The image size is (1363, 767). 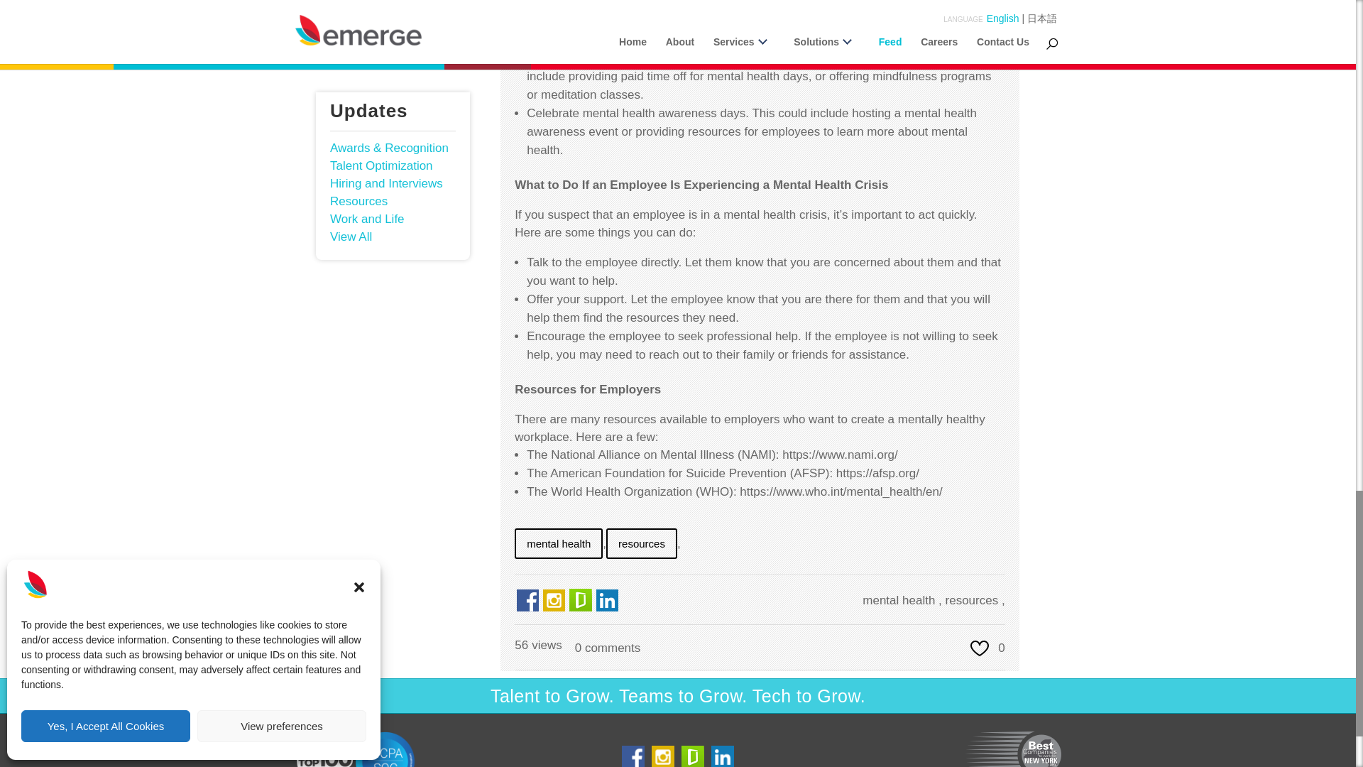 I want to click on Facebook, so click(x=527, y=600).